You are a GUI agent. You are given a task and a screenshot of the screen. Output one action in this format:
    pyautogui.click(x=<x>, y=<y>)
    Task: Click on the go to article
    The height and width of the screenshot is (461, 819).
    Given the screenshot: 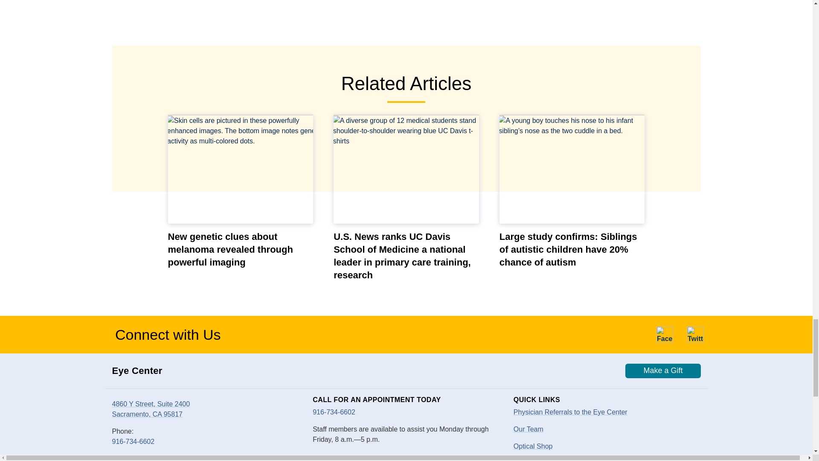 What is the action you would take?
    pyautogui.click(x=572, y=169)
    